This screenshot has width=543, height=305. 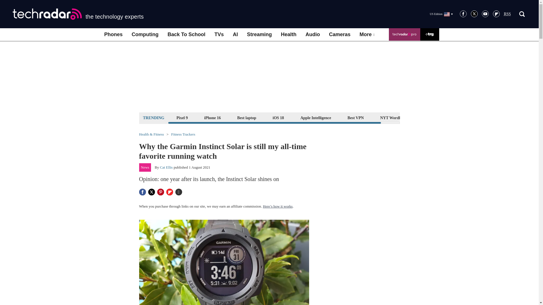 What do you see at coordinates (78, 14) in the screenshot?
I see `the technology experts` at bounding box center [78, 14].